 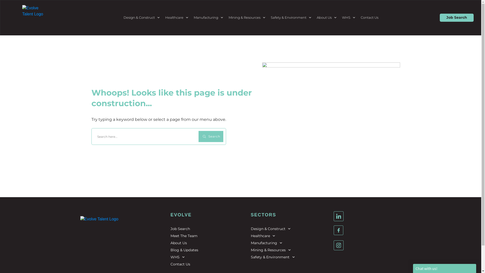 What do you see at coordinates (267, 243) in the screenshot?
I see `Manufacturing` at bounding box center [267, 243].